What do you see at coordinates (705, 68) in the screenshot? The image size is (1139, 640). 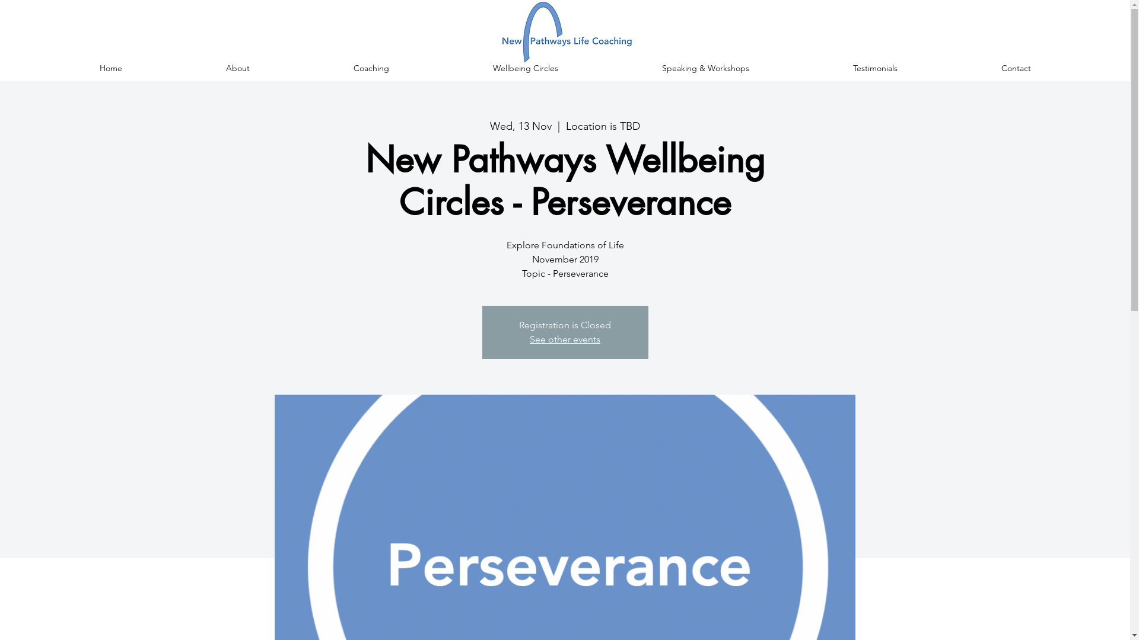 I see `Speaking & Workshops` at bounding box center [705, 68].